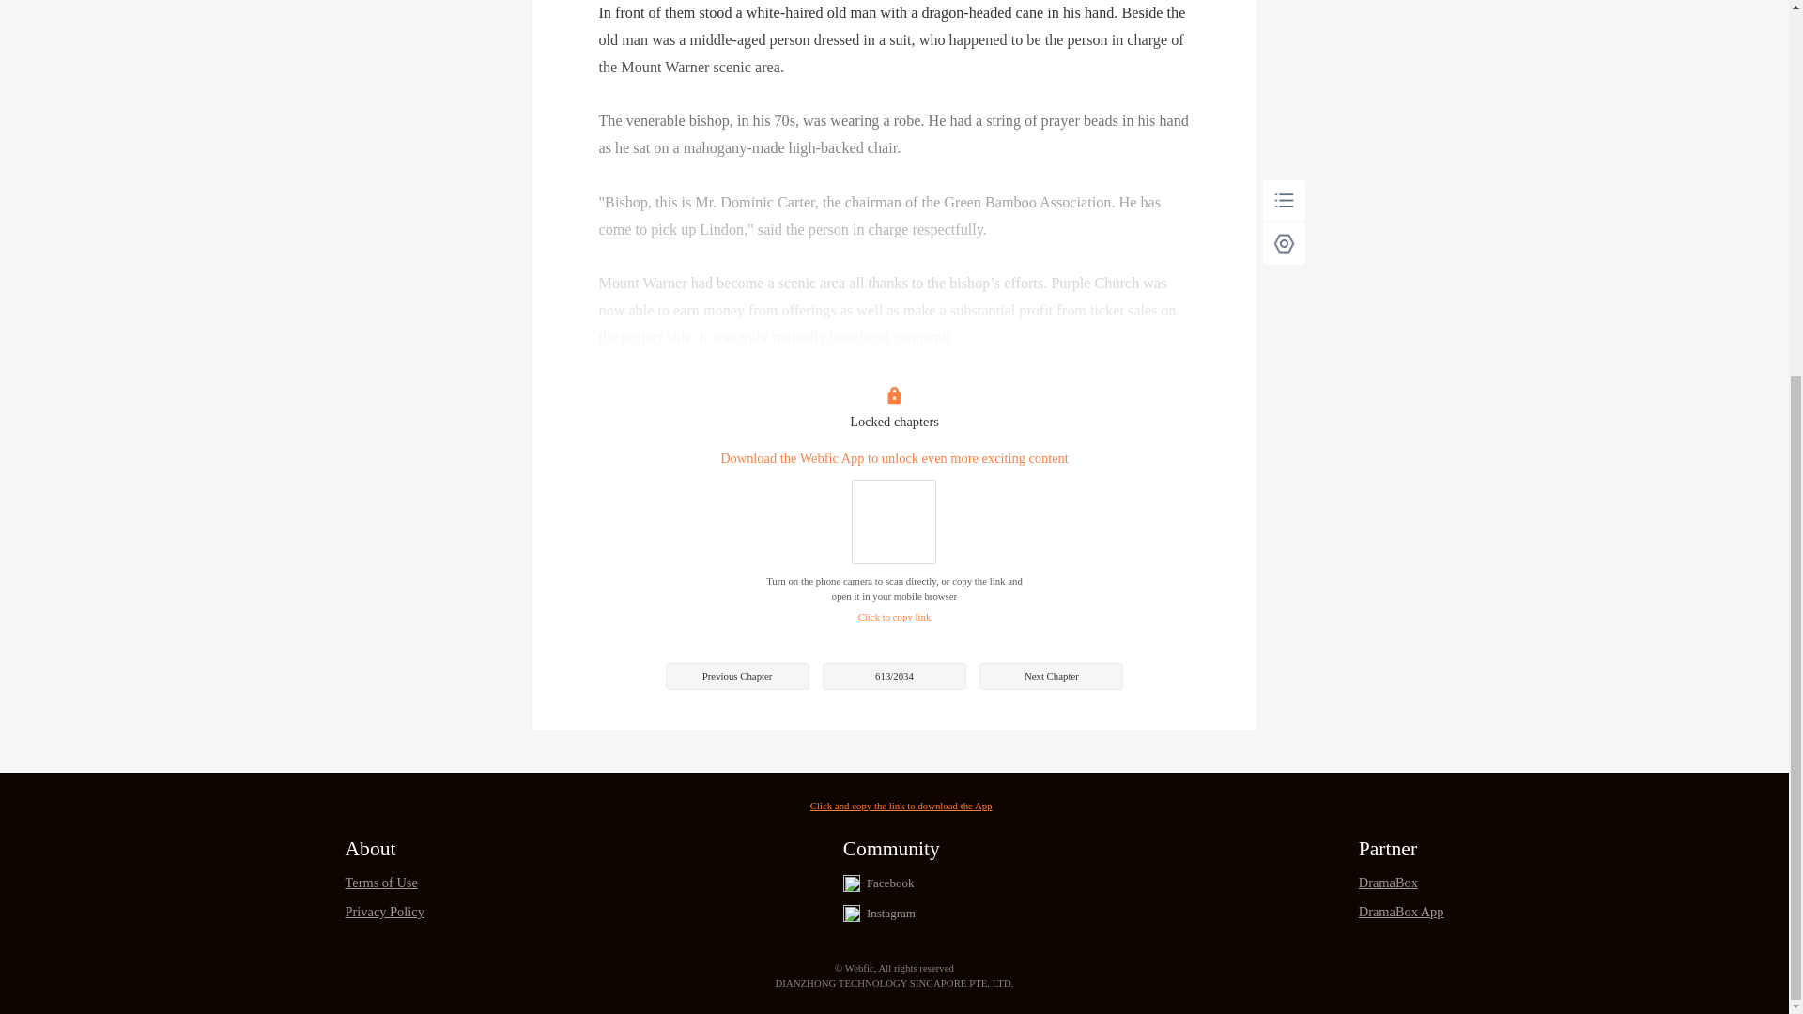  Describe the element at coordinates (385, 912) in the screenshot. I see `Privacy Policy` at that location.